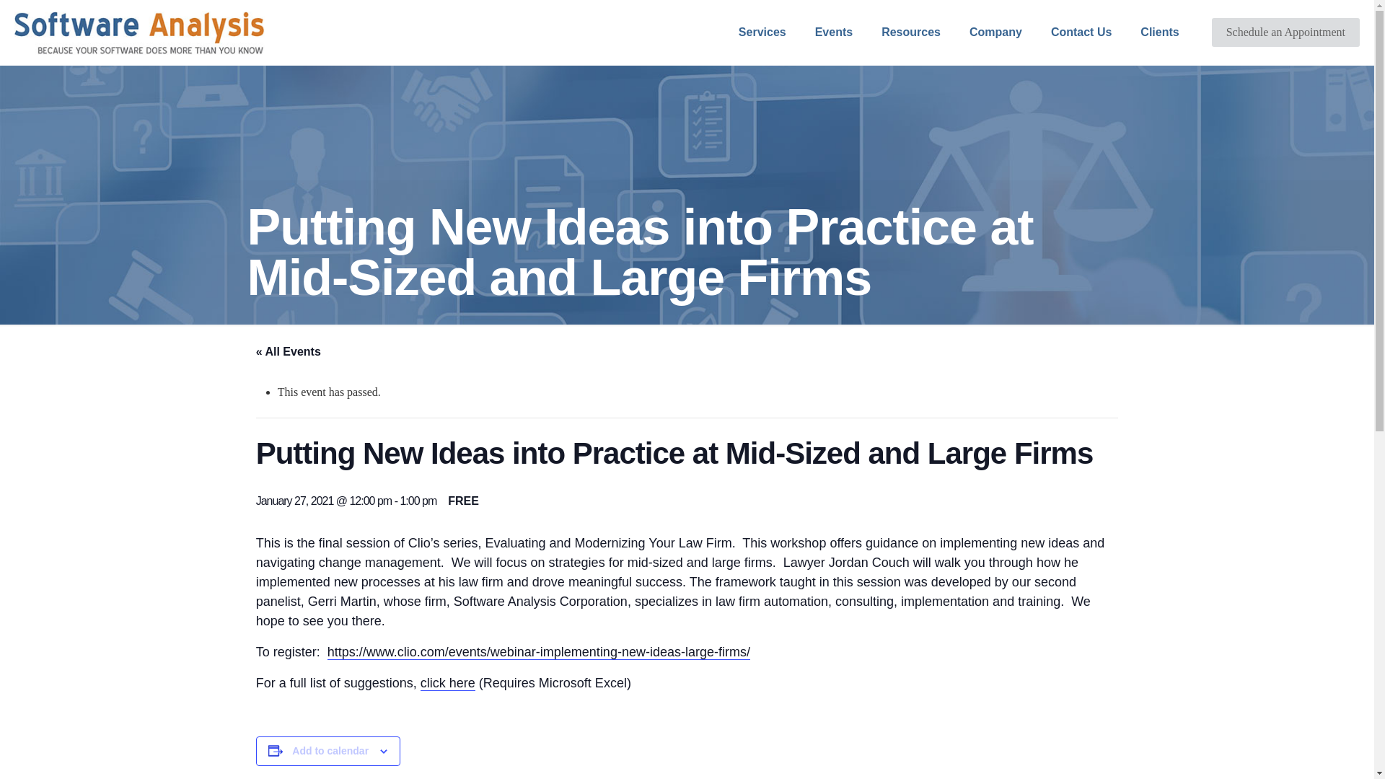 The height and width of the screenshot is (779, 1385). Describe the element at coordinates (1081, 32) in the screenshot. I see `Contact Us` at that location.